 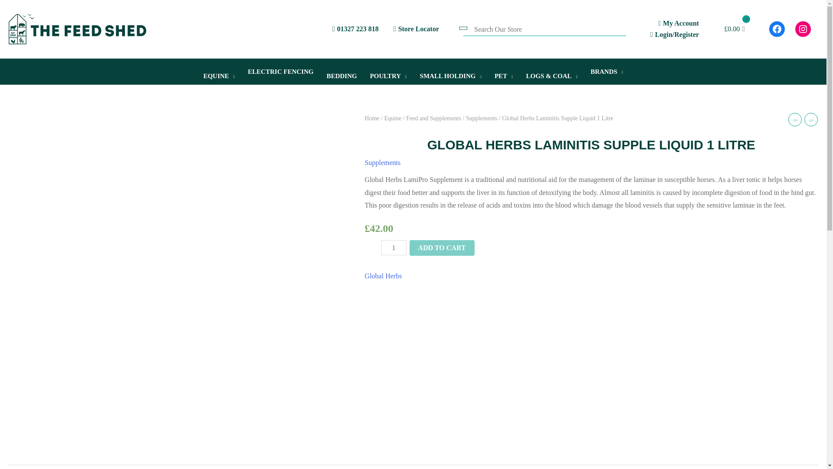 What do you see at coordinates (803, 29) in the screenshot?
I see `Instagram` at bounding box center [803, 29].